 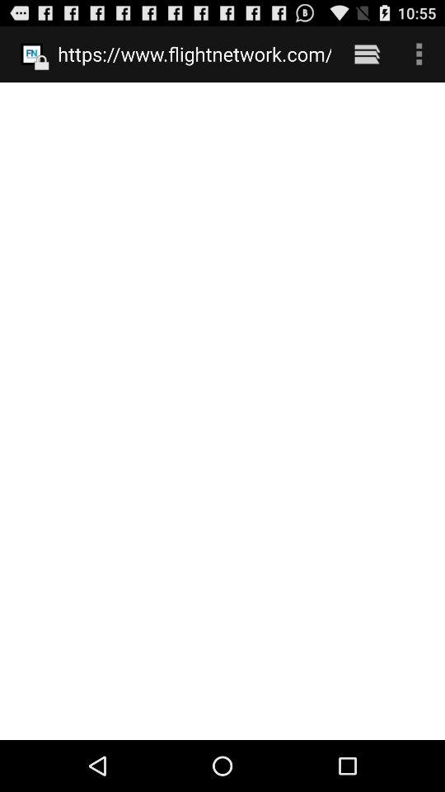 I want to click on press the icon at the center, so click(x=222, y=411).